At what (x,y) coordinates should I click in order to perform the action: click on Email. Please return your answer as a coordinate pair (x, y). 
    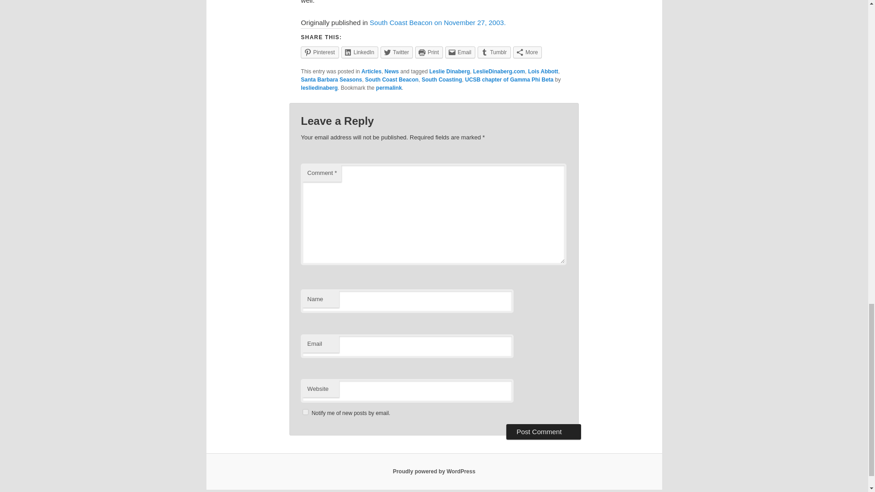
    Looking at the image, I should click on (460, 52).